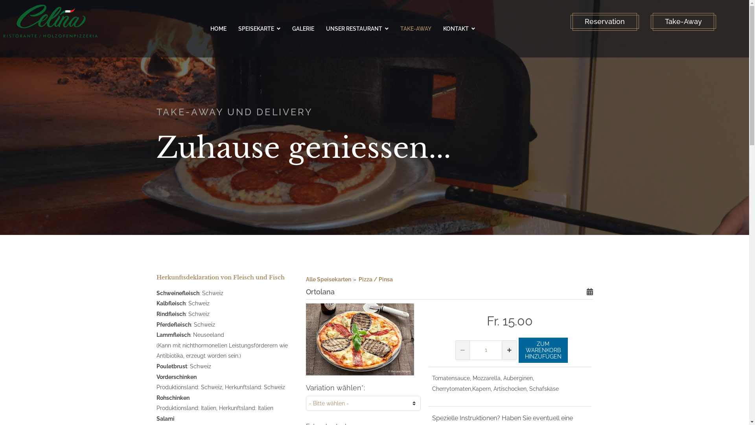  Describe the element at coordinates (329, 279) in the screenshot. I see `Alle Speisekarten` at that location.